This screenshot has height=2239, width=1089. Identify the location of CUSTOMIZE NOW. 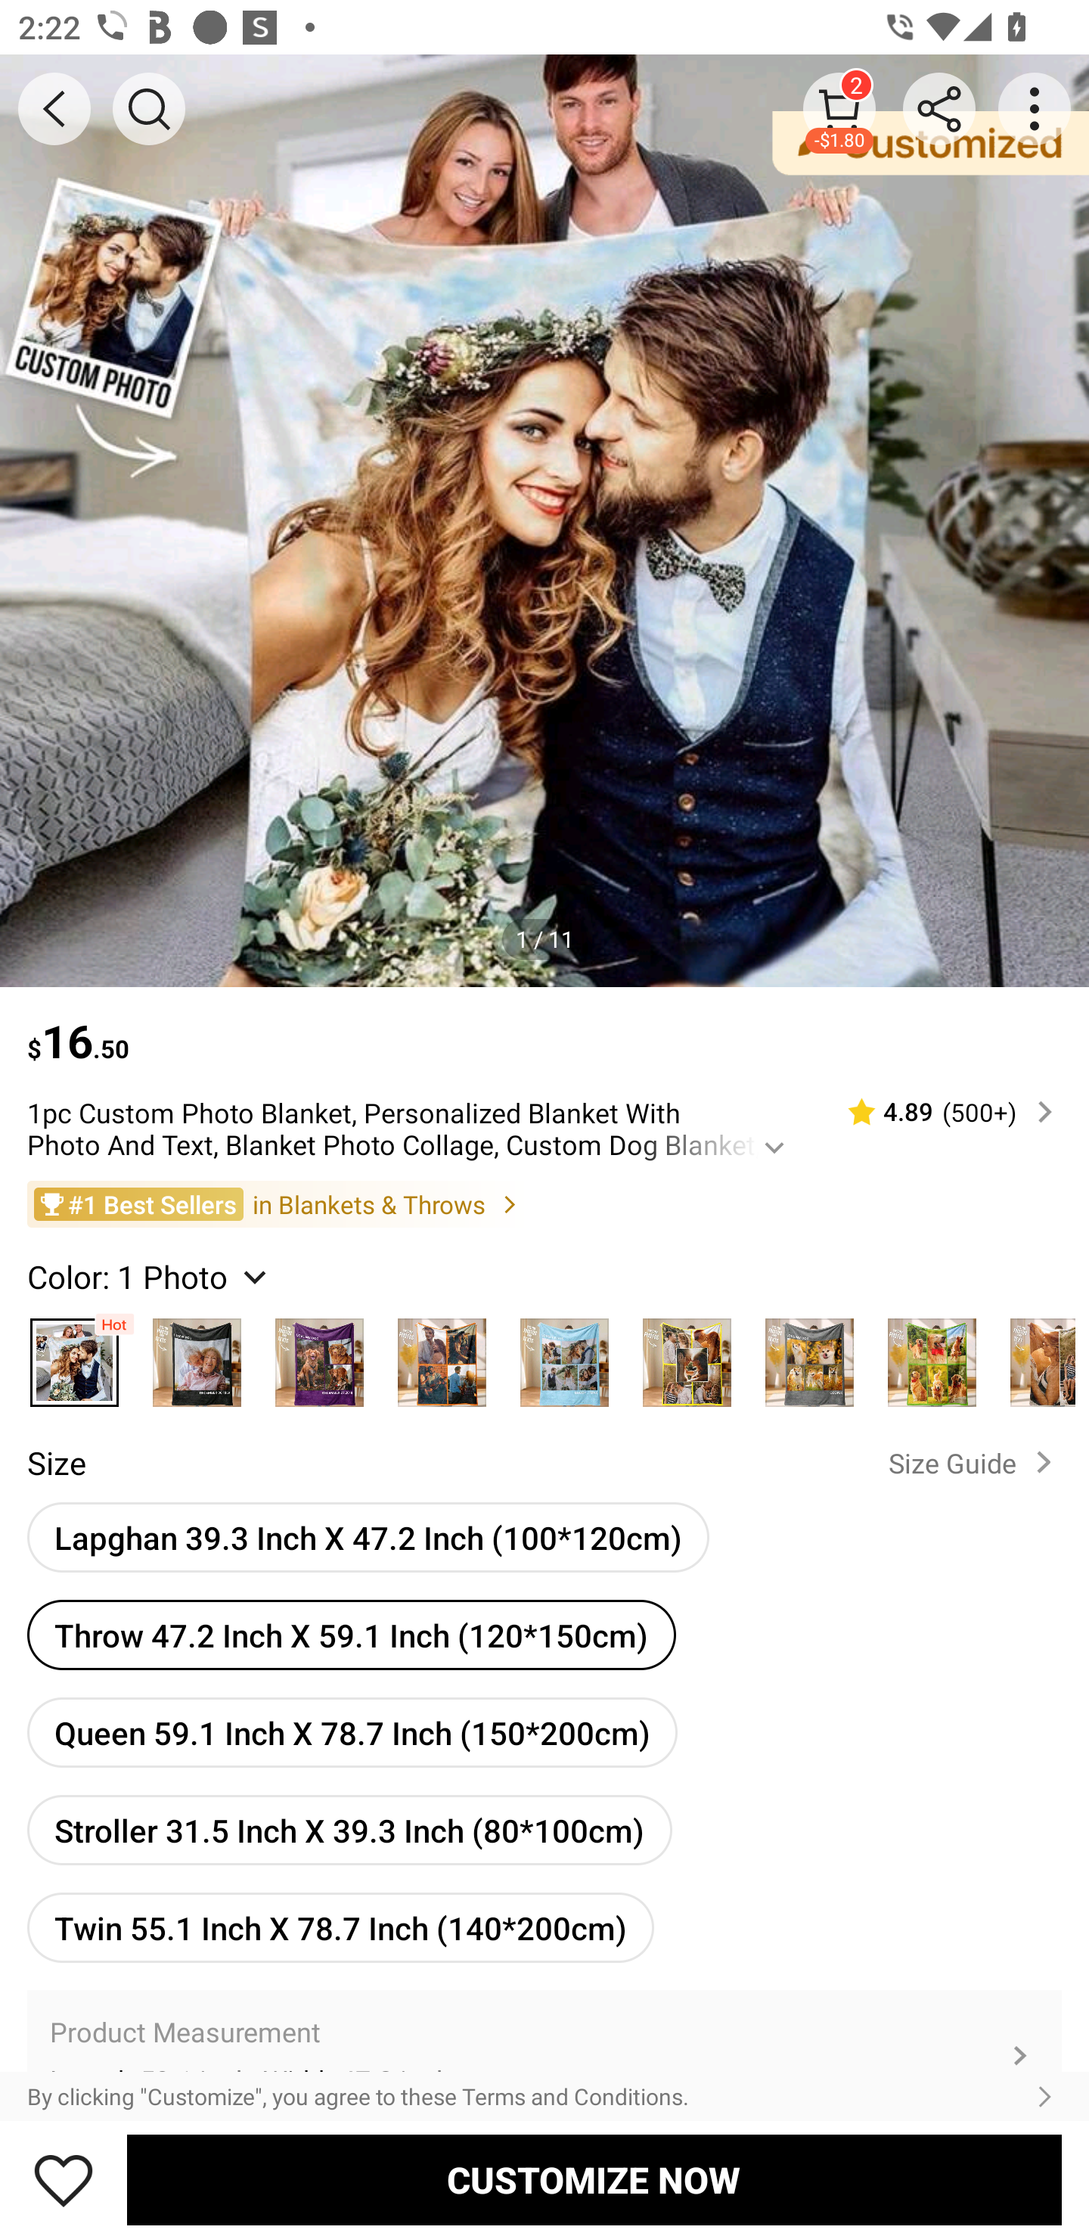
(594, 2179).